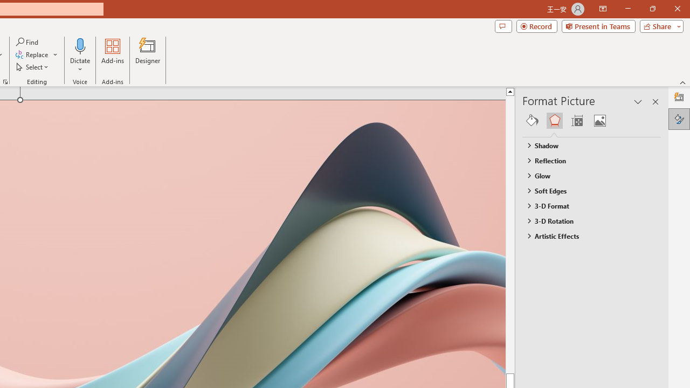 This screenshot has width=690, height=388. Describe the element at coordinates (599, 121) in the screenshot. I see `Picture` at that location.